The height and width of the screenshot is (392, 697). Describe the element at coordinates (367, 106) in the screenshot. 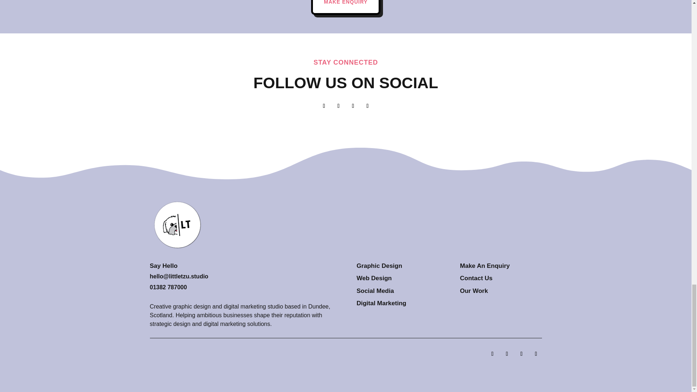

I see `Follow on TikTok` at that location.